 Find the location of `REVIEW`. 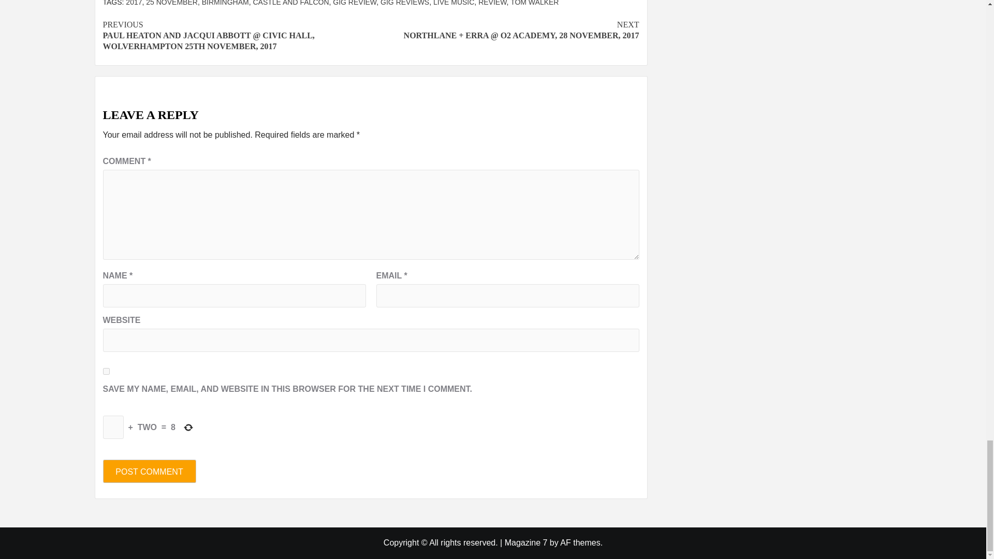

REVIEW is located at coordinates (492, 3).